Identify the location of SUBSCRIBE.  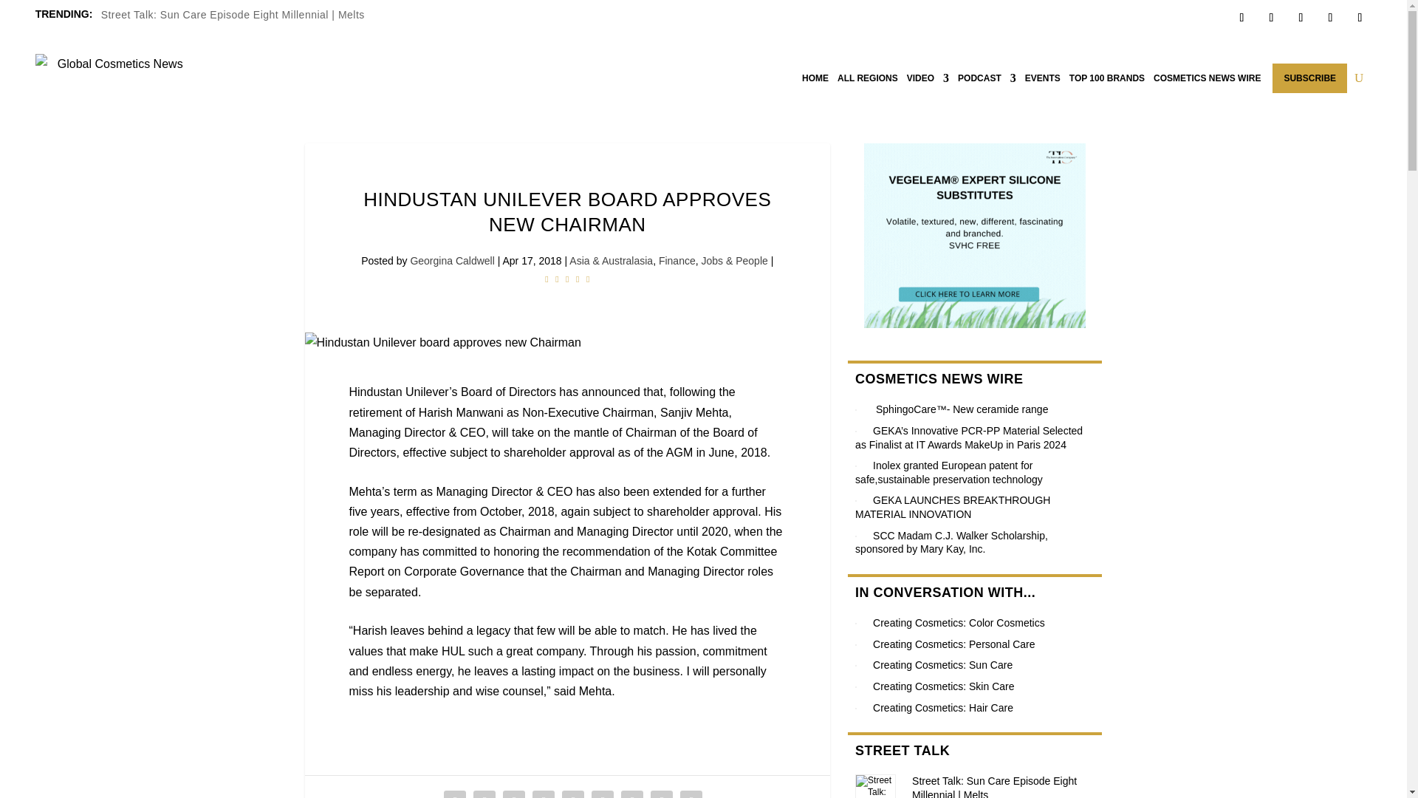
(1309, 78).